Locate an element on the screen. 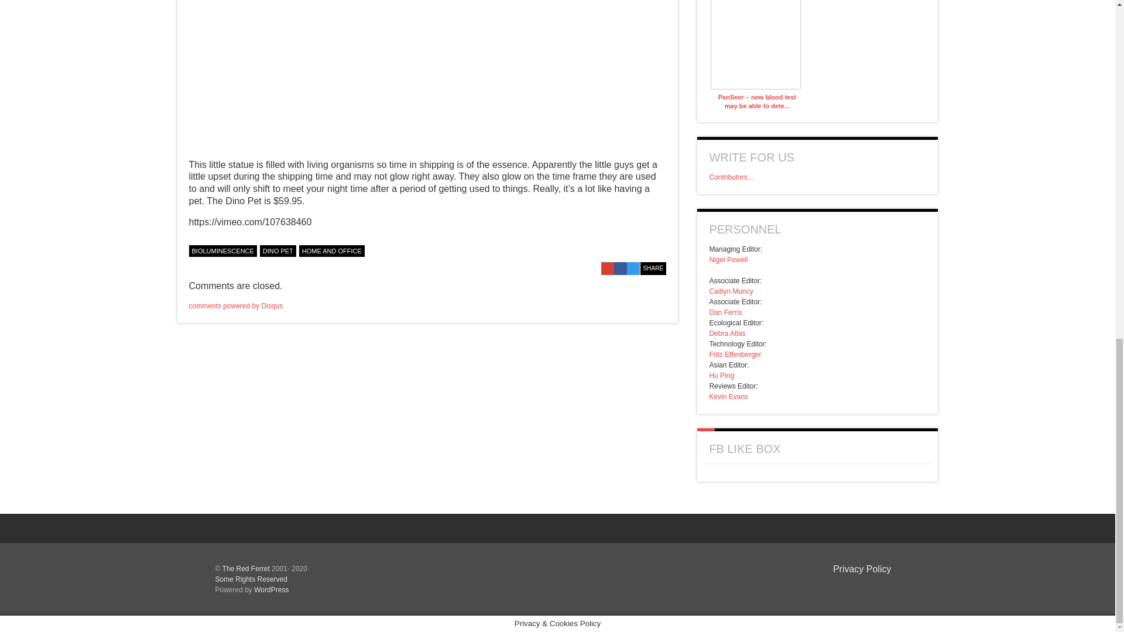 This screenshot has width=1124, height=632. HOME AND OFFICE is located at coordinates (331, 250).